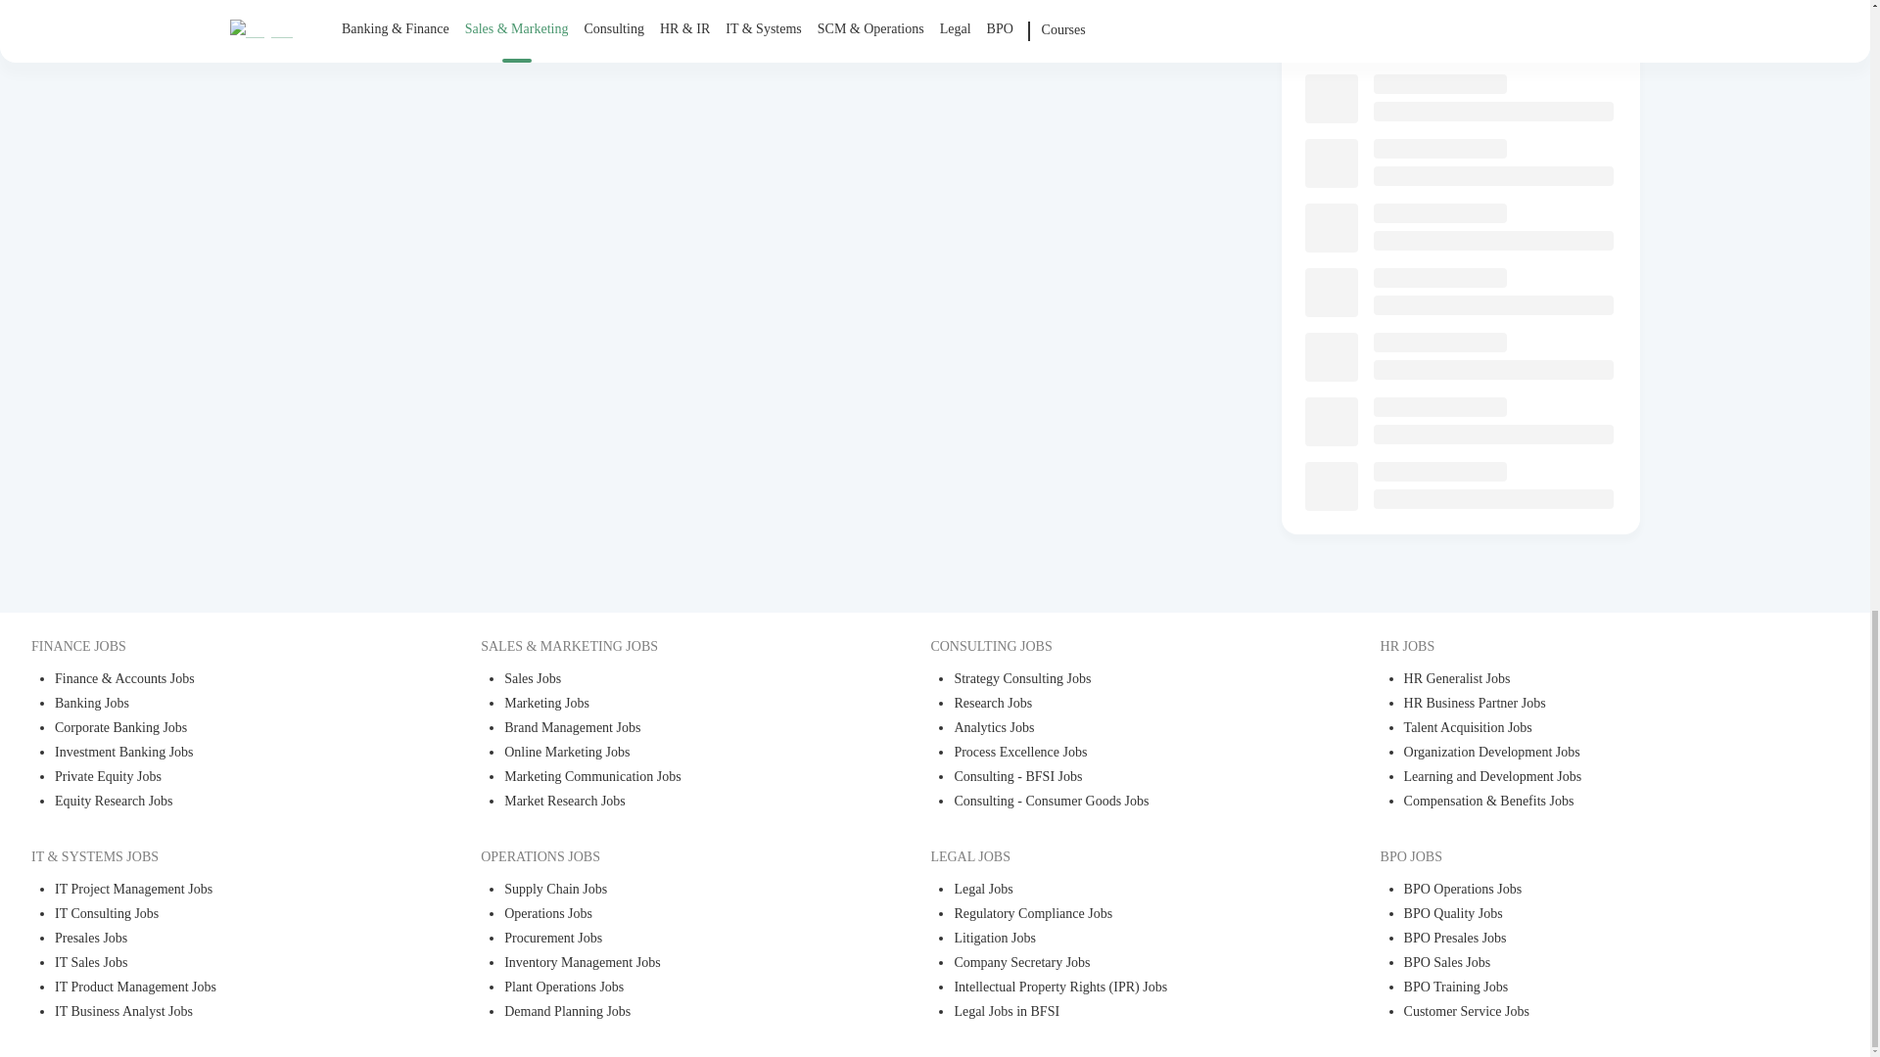  What do you see at coordinates (223, 730) in the screenshot?
I see `Corporate Banking Jobs` at bounding box center [223, 730].